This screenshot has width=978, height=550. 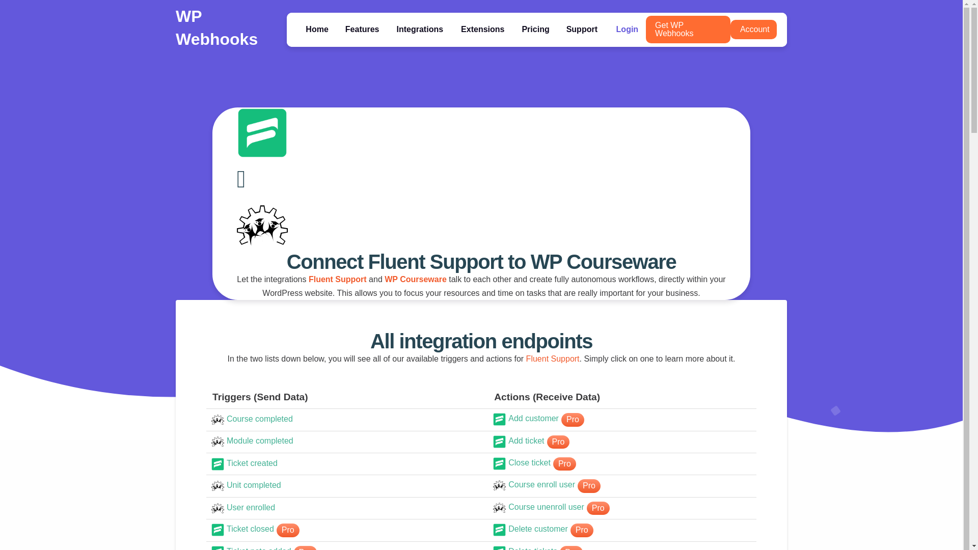 What do you see at coordinates (582, 29) in the screenshot?
I see `Support` at bounding box center [582, 29].